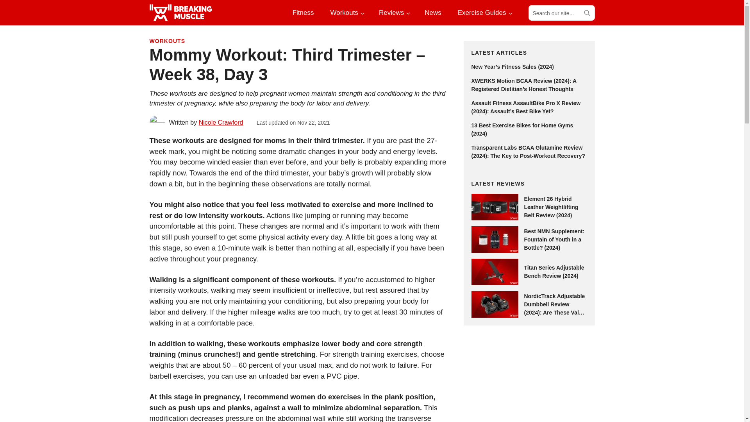  Describe the element at coordinates (346, 13) in the screenshot. I see `Workouts` at that location.